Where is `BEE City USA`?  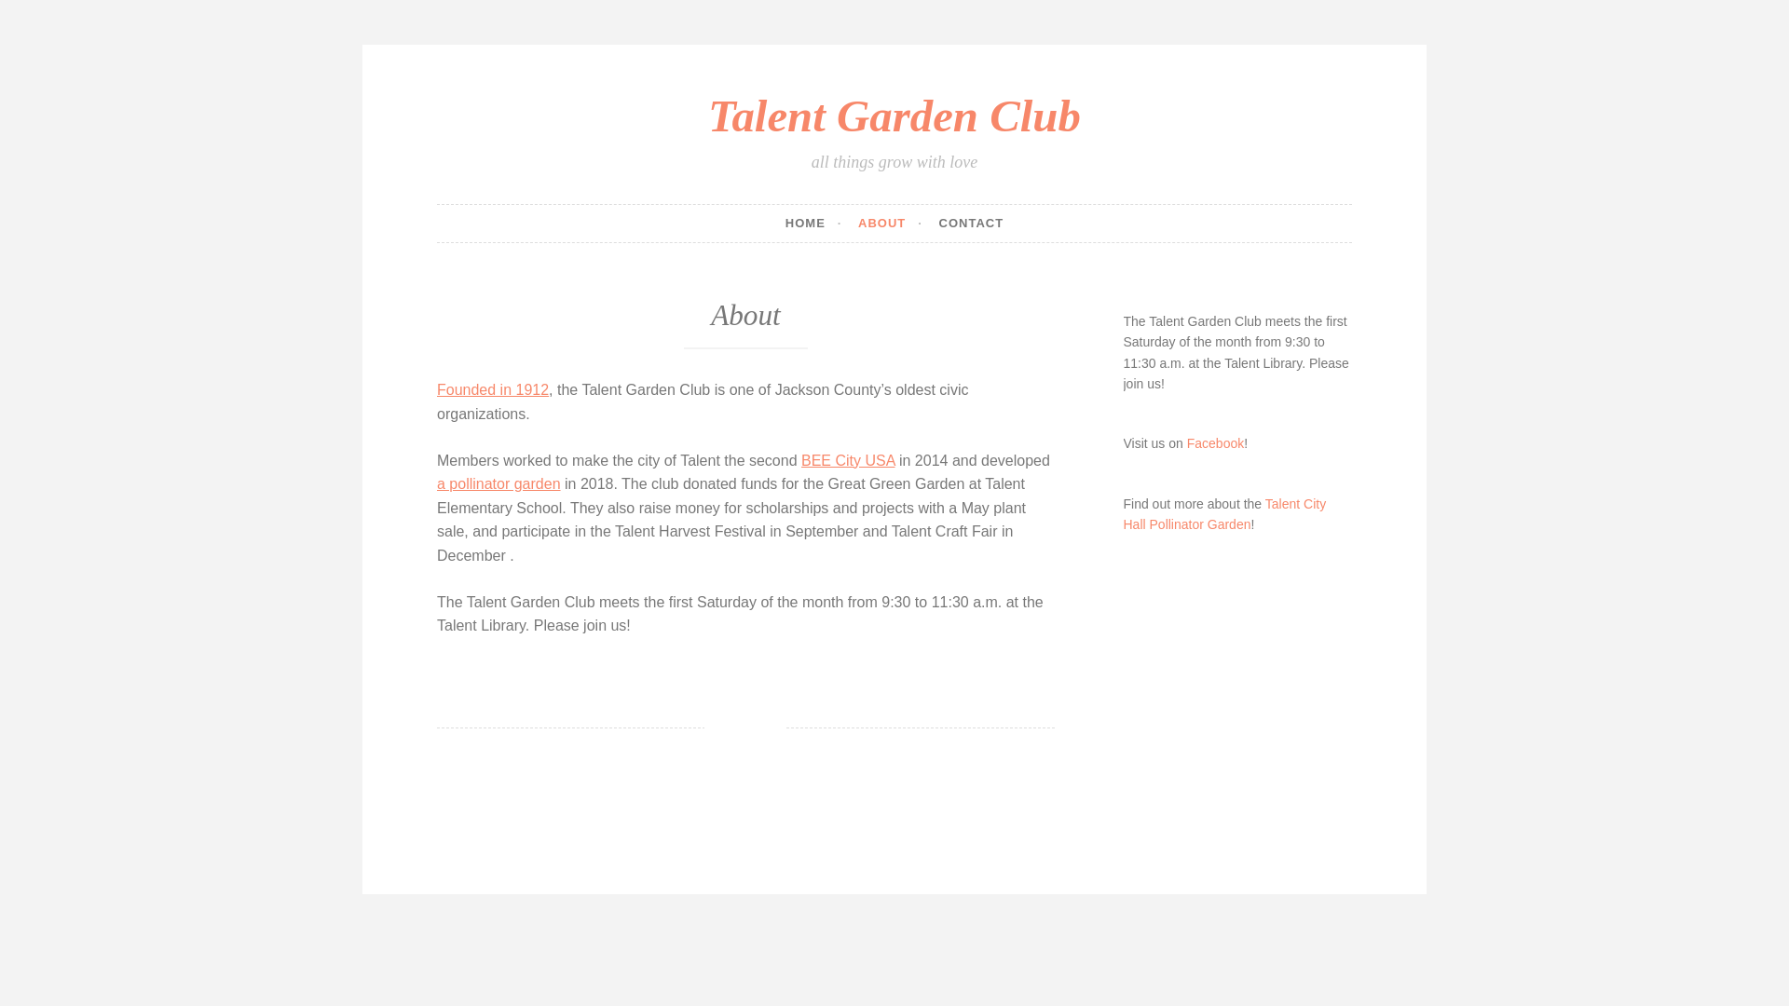
BEE City USA is located at coordinates (848, 460).